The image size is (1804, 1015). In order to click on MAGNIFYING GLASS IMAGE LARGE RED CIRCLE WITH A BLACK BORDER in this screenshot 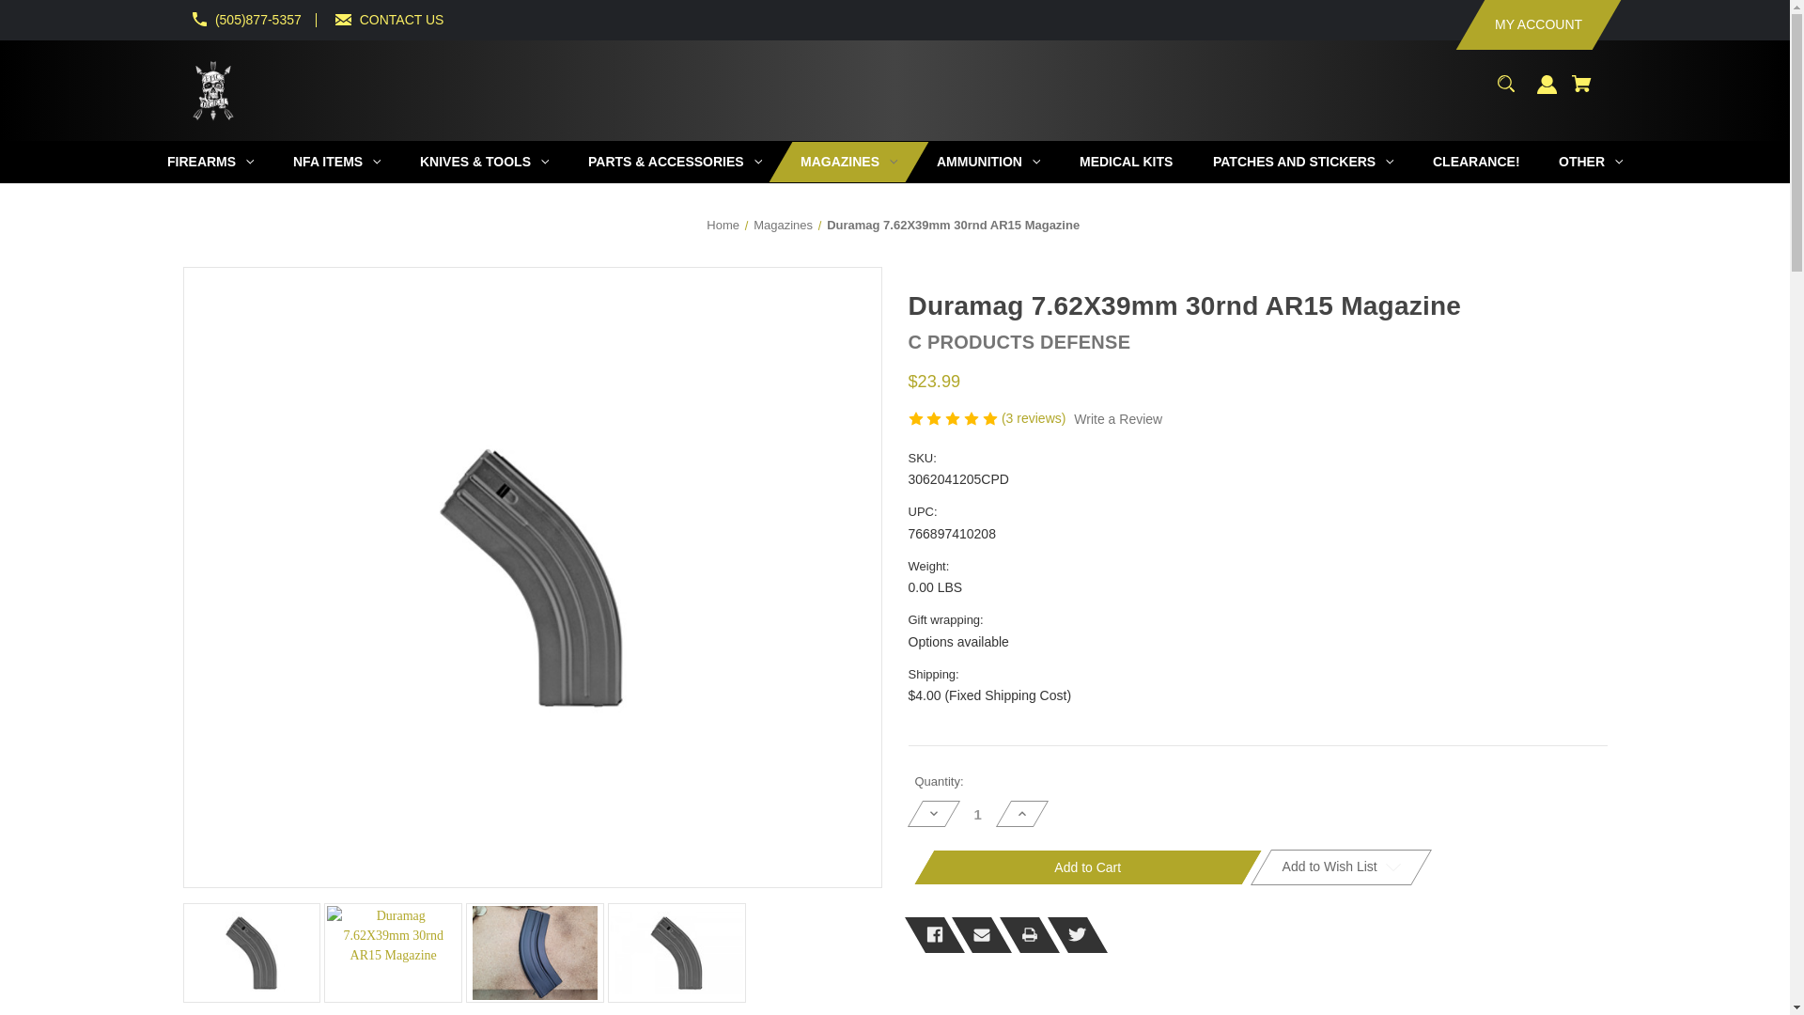, I will do `click(1505, 83)`.